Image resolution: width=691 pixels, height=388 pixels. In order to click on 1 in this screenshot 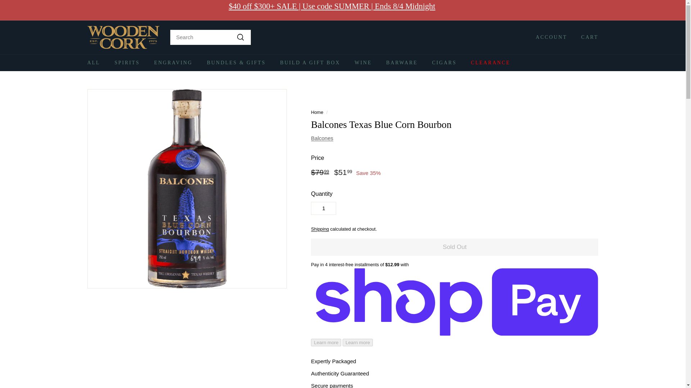, I will do `click(323, 208)`.